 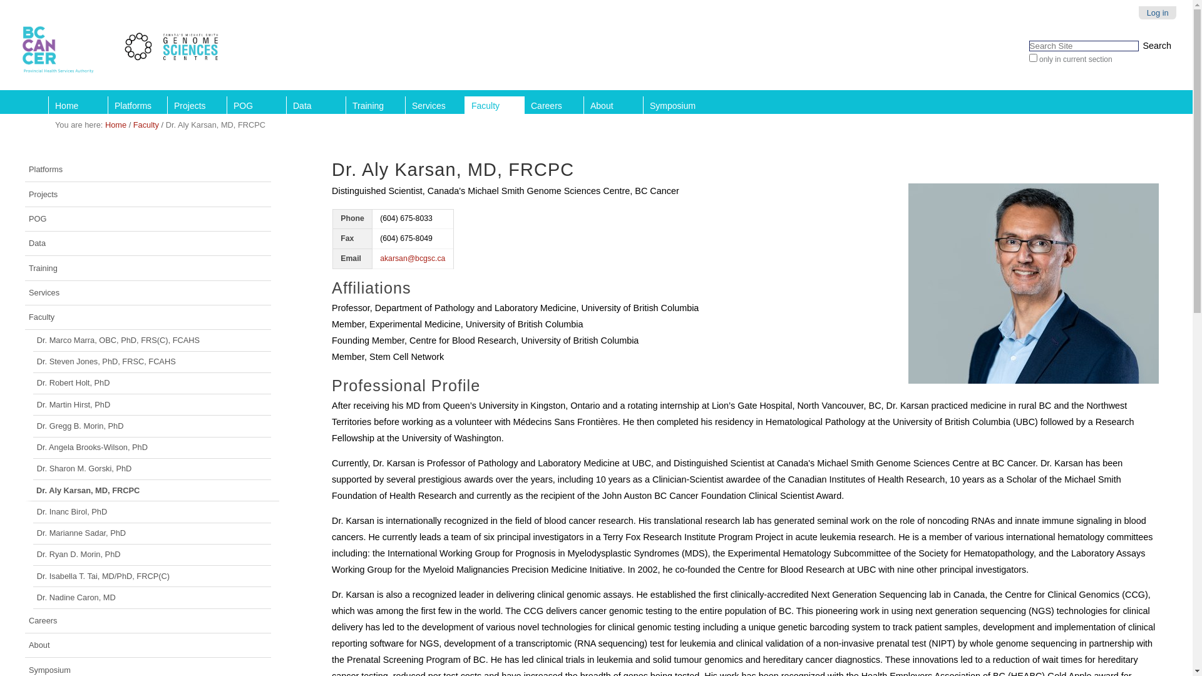 I want to click on Search, so click(x=1157, y=46).